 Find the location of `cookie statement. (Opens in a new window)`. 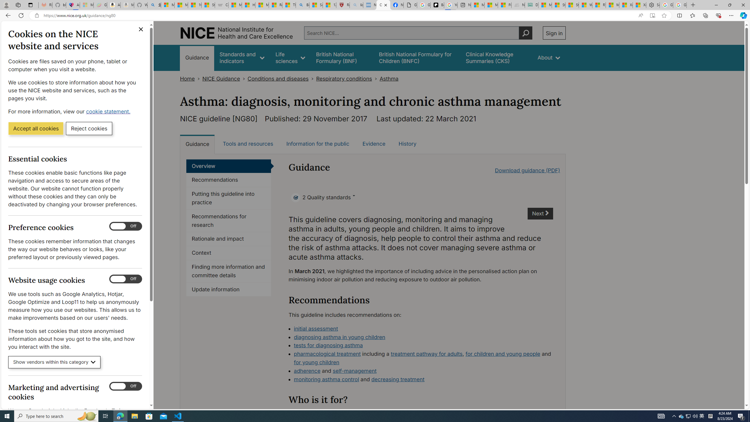

cookie statement. (Opens in a new window) is located at coordinates (109, 111).